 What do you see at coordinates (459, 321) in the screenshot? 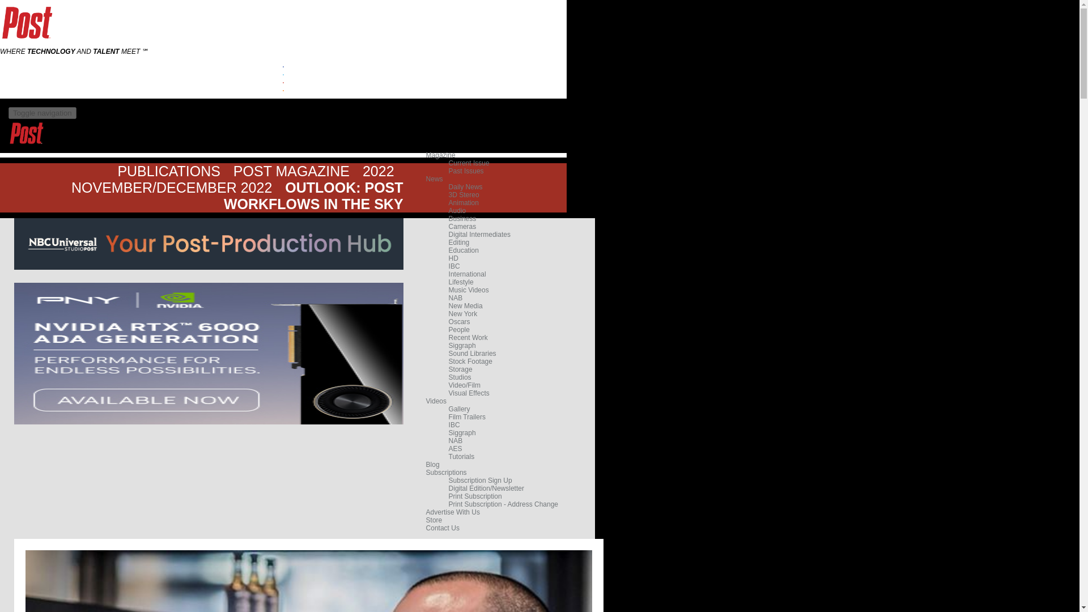
I see `Oscars` at bounding box center [459, 321].